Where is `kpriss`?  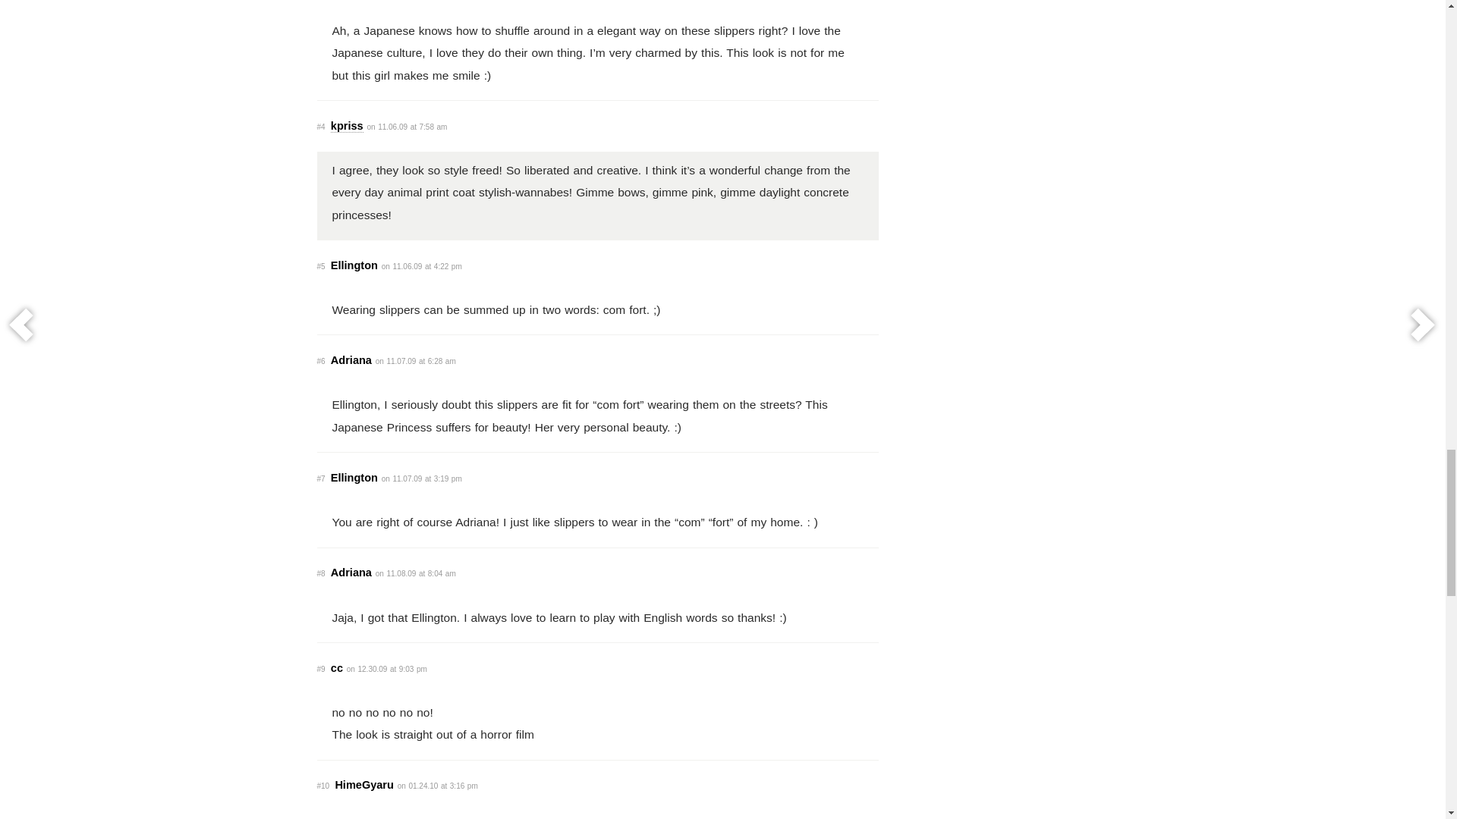 kpriss is located at coordinates (346, 126).